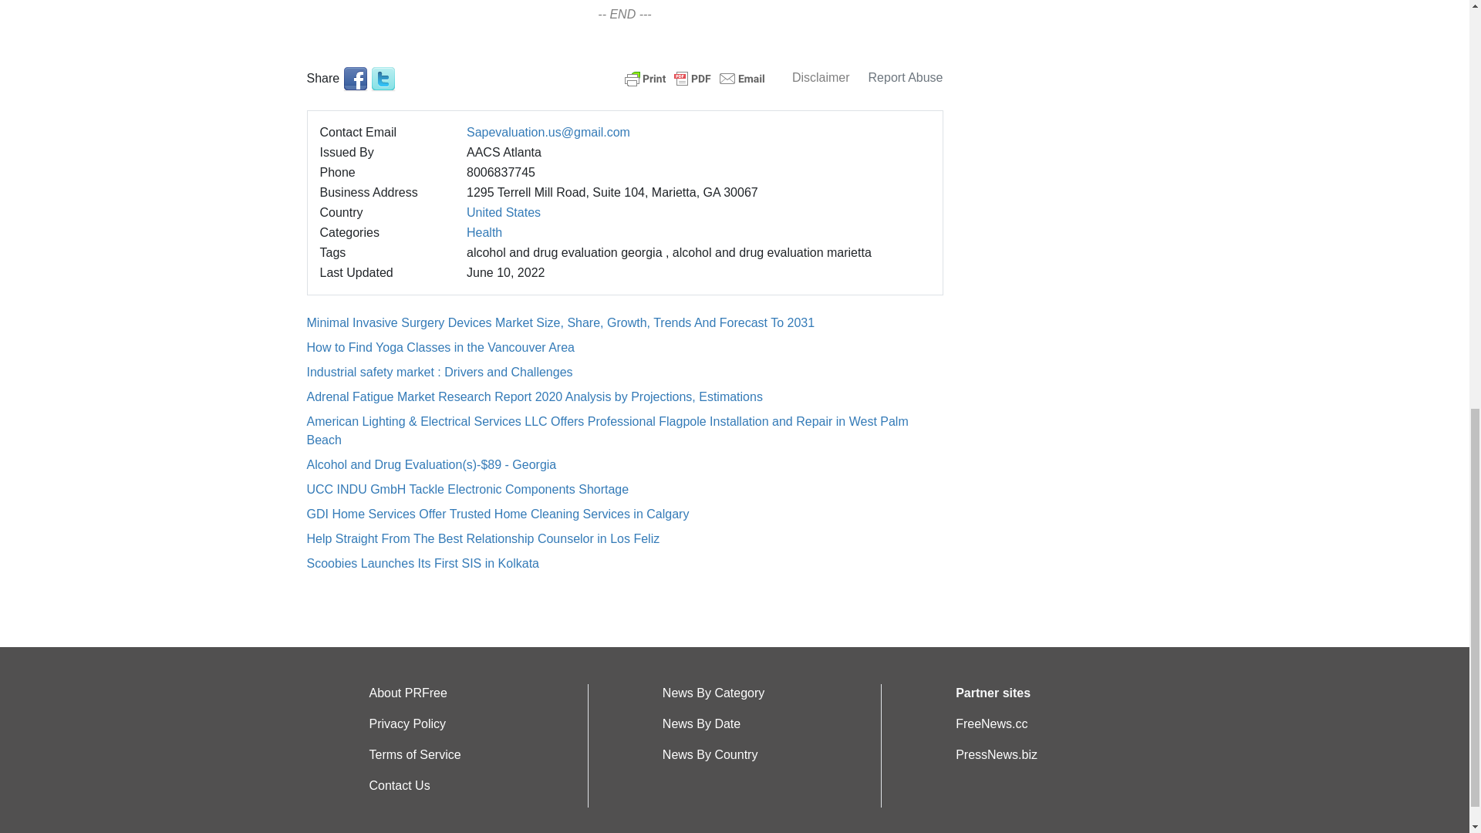  I want to click on Printer Friendly and PDF, so click(695, 77).